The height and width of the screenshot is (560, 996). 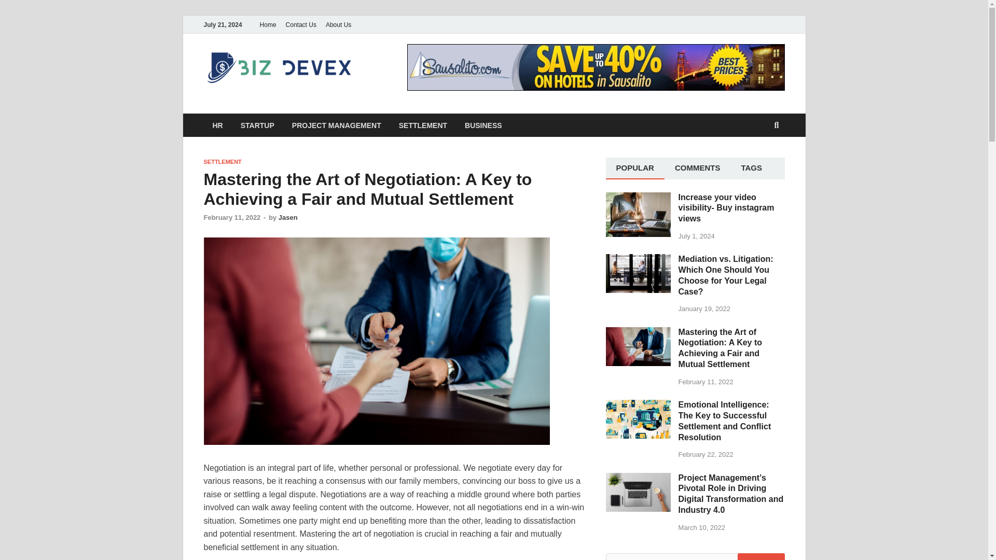 What do you see at coordinates (761, 557) in the screenshot?
I see `Search` at bounding box center [761, 557].